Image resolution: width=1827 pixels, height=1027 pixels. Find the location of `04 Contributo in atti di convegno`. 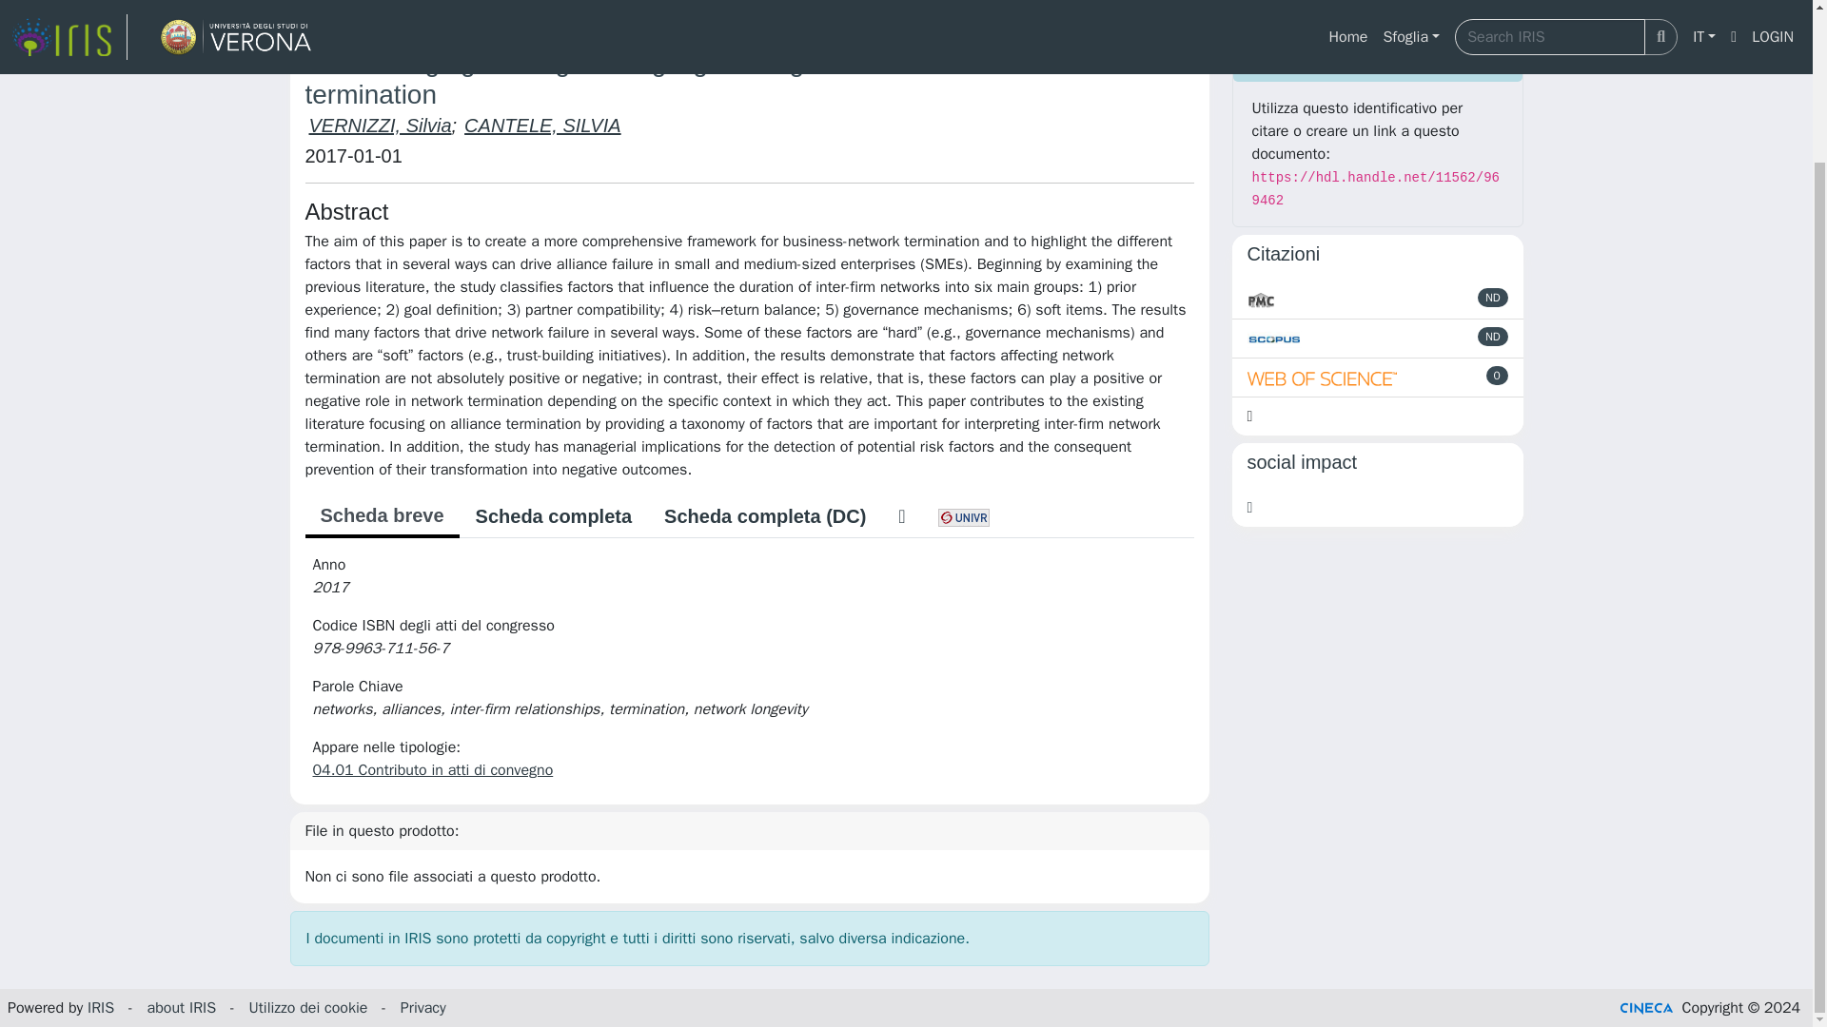

04 Contributo in atti di convegno is located at coordinates (567, 8).